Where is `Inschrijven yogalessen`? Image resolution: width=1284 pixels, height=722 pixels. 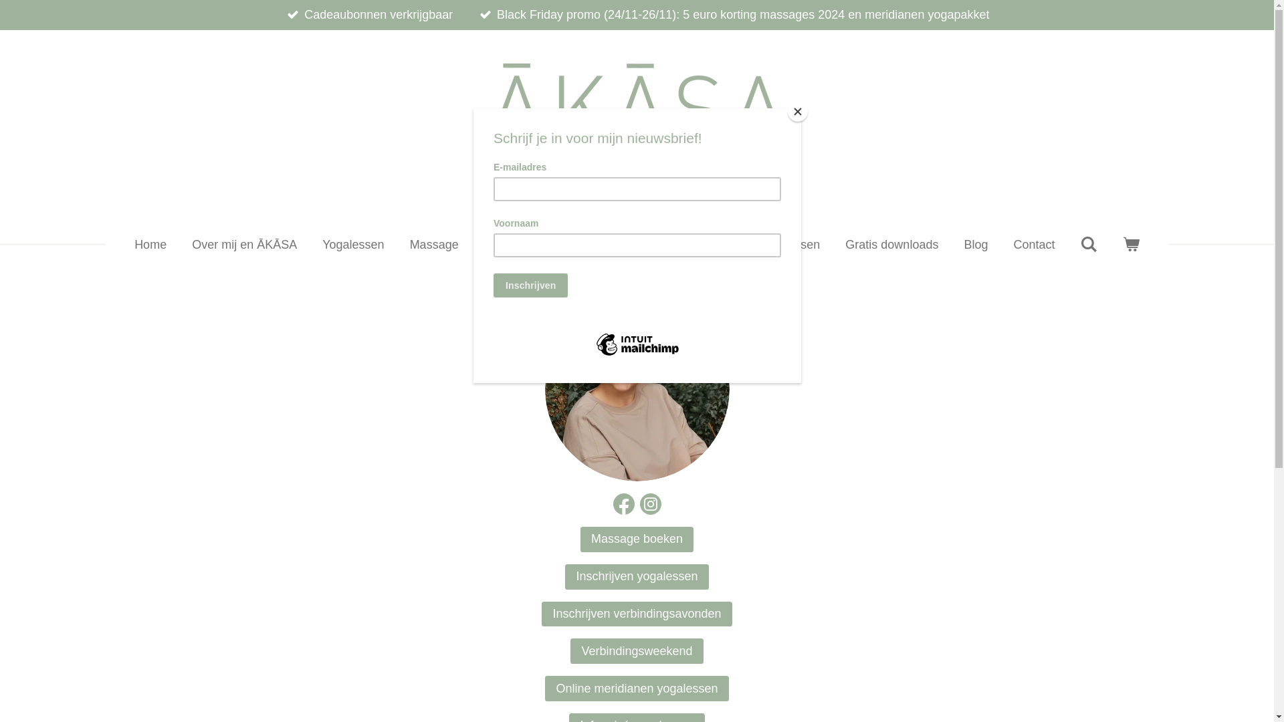
Inschrijven yogalessen is located at coordinates (637, 577).